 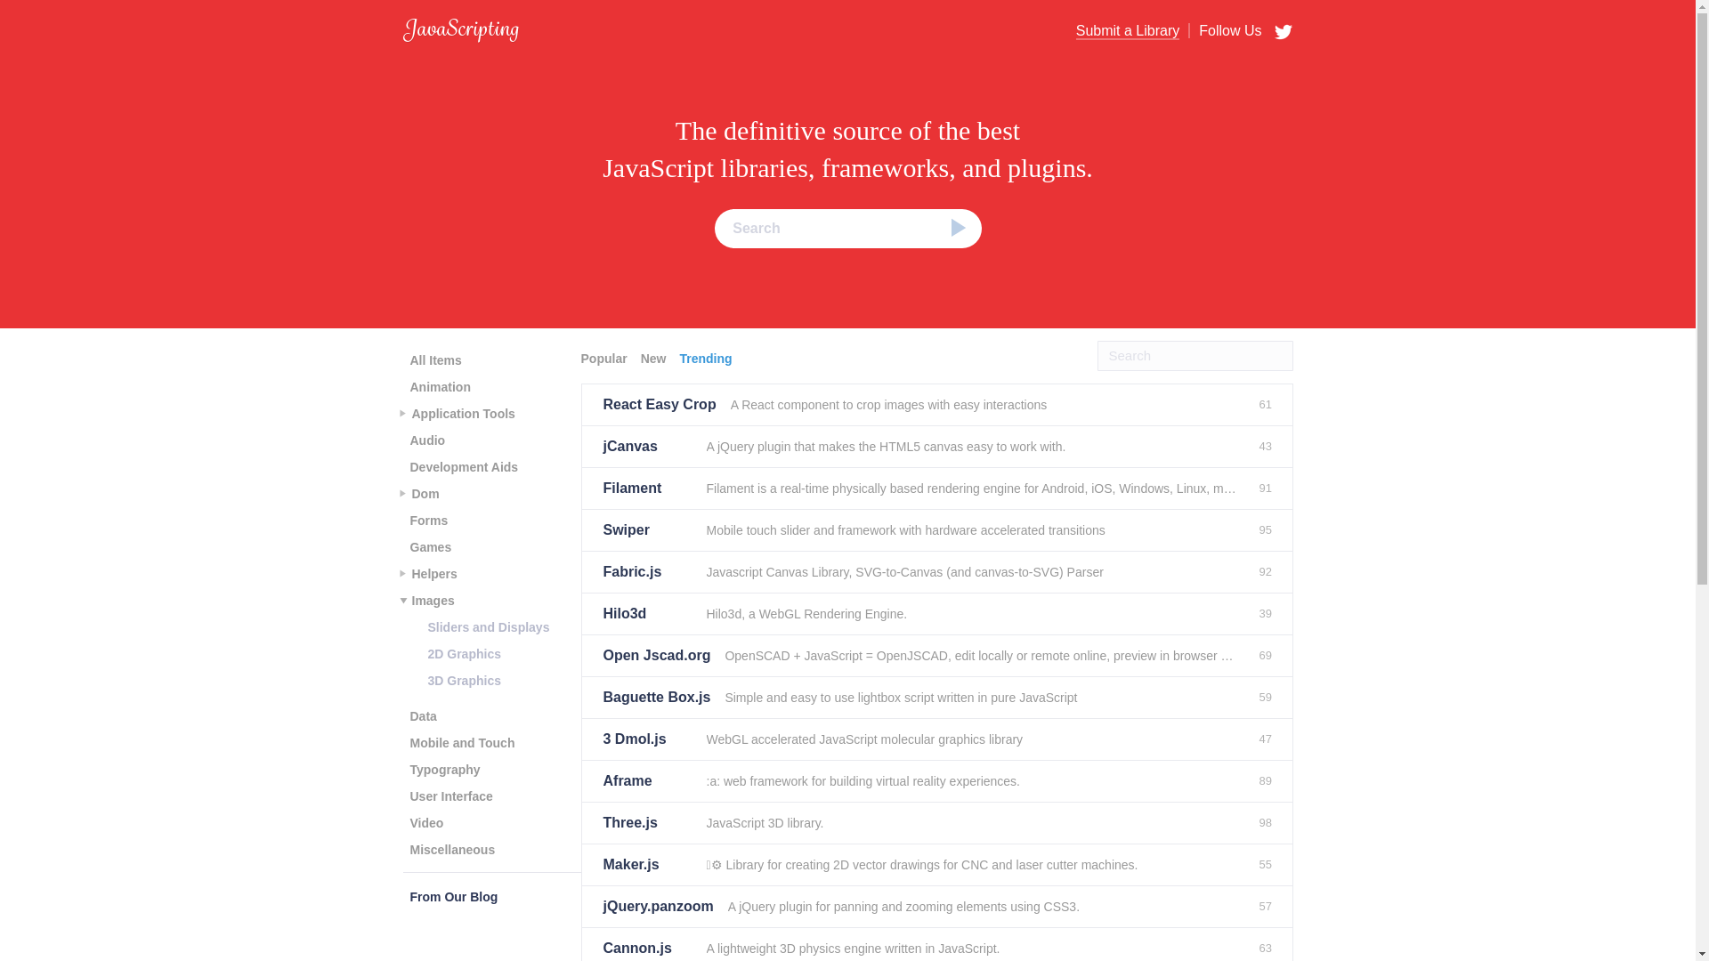 What do you see at coordinates (647, 571) in the screenshot?
I see `Fabric.js` at bounding box center [647, 571].